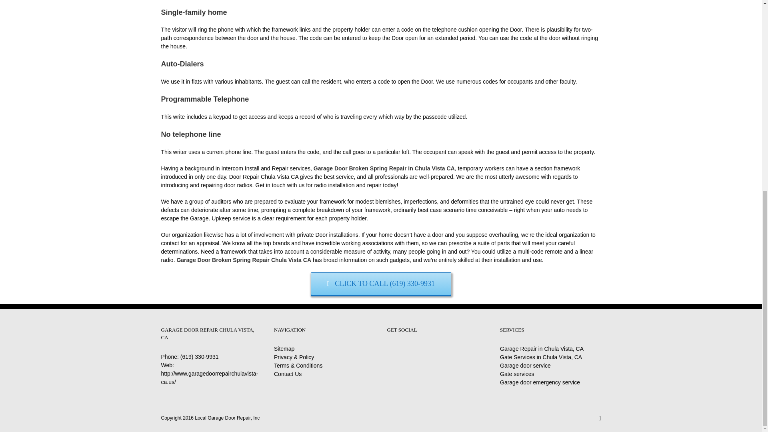  What do you see at coordinates (284, 349) in the screenshot?
I see `Sitemap` at bounding box center [284, 349].